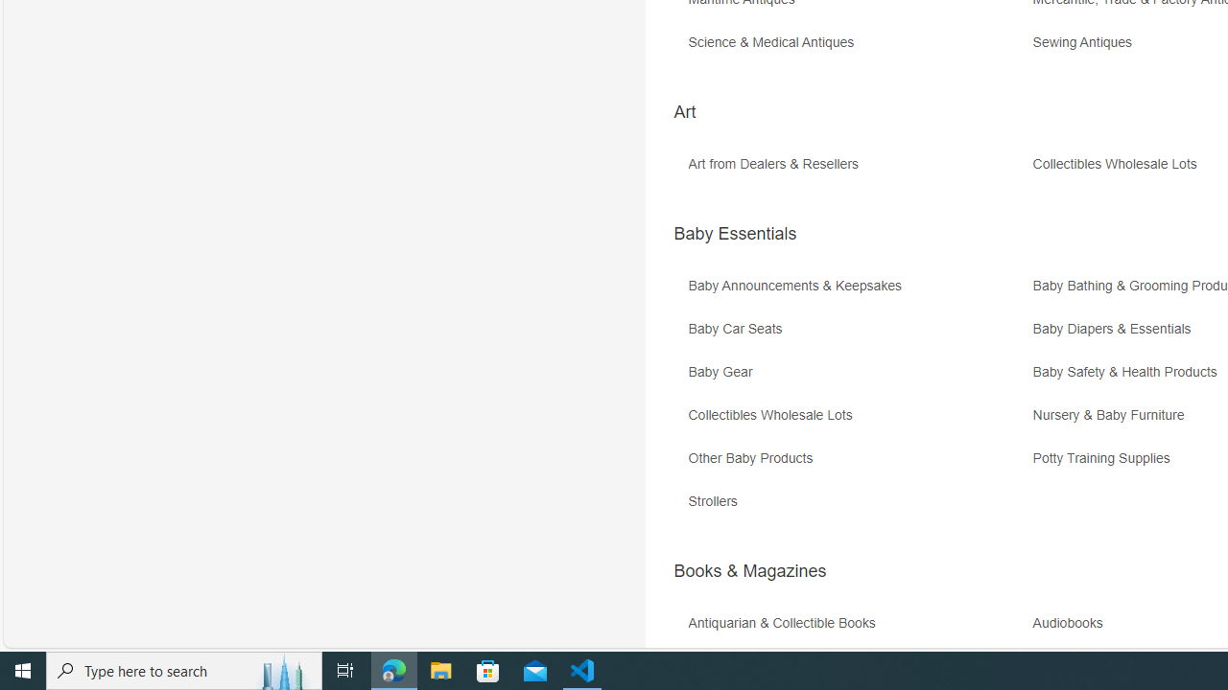  Describe the element at coordinates (800, 286) in the screenshot. I see `Baby Announcements & Keepsakes` at that location.